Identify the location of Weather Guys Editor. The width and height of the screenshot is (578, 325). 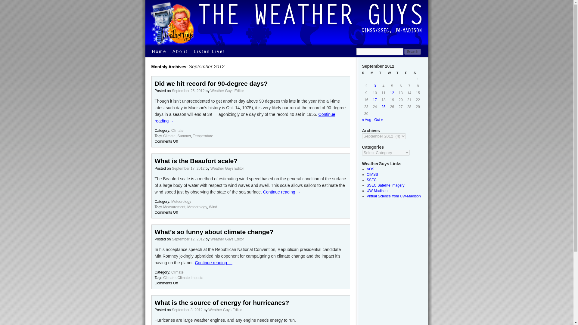
(225, 310).